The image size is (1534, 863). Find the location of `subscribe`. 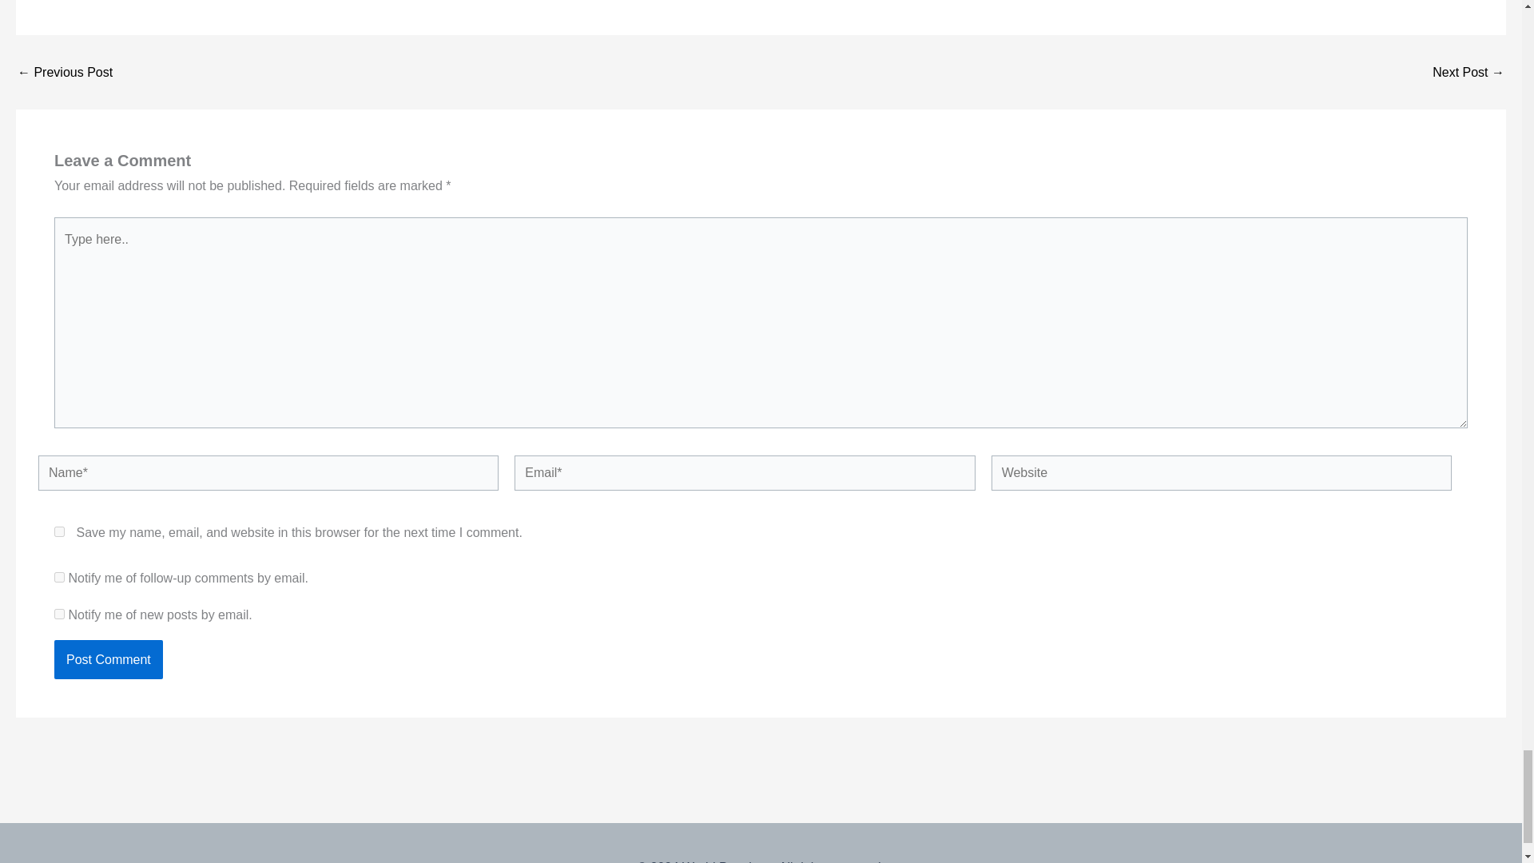

subscribe is located at coordinates (59, 614).